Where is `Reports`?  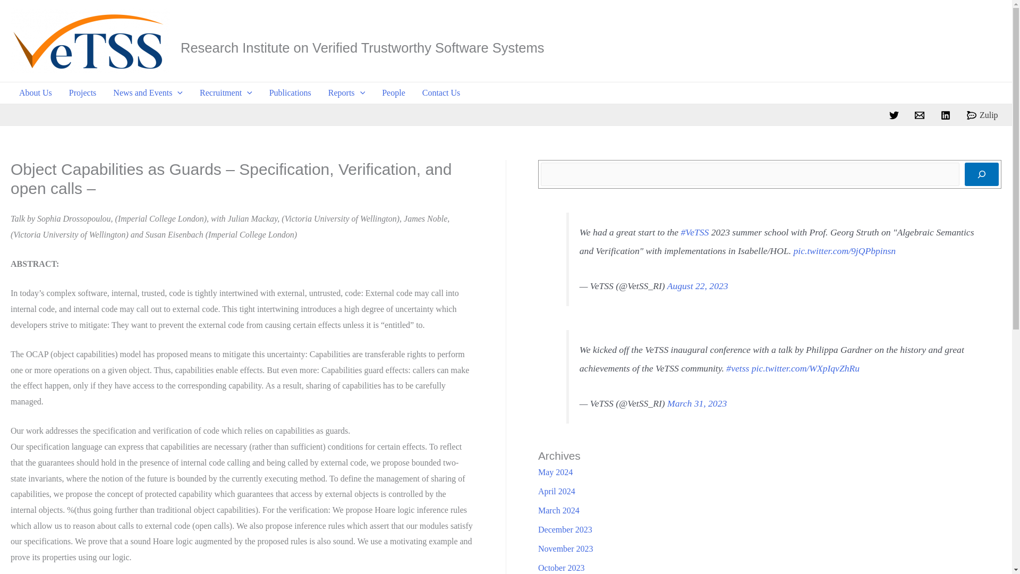 Reports is located at coordinates (346, 93).